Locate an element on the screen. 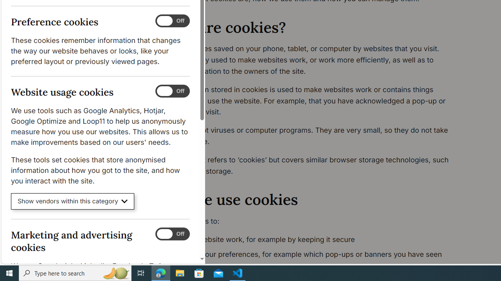  make our website work, for example by keeping it secure is located at coordinates (312, 240).